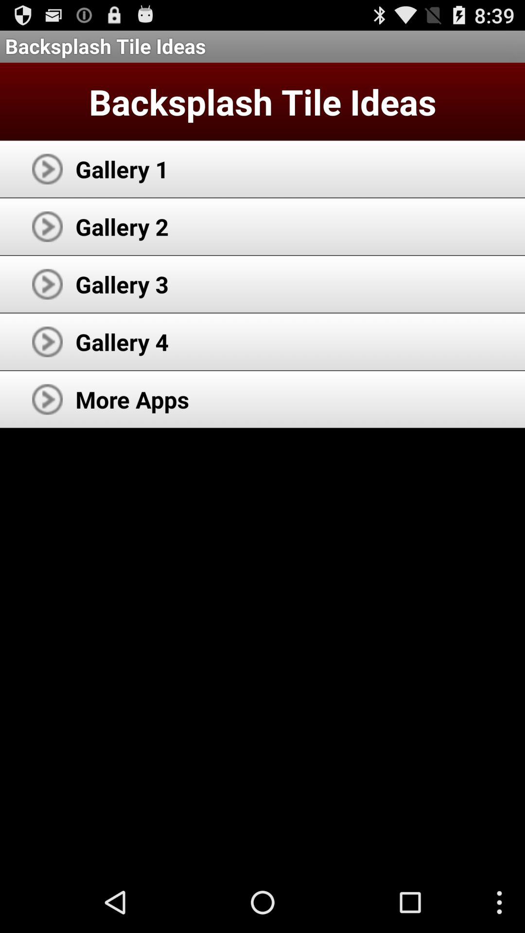 This screenshot has width=525, height=933. Describe the element at coordinates (122, 284) in the screenshot. I see `turn on gallery 3 app` at that location.